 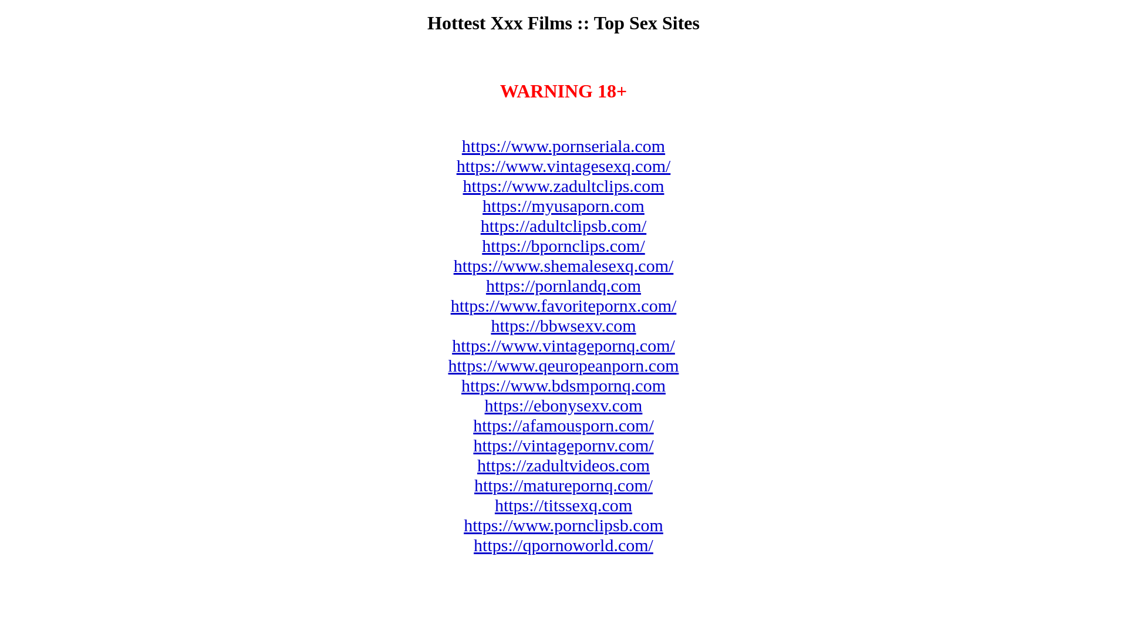 What do you see at coordinates (563, 425) in the screenshot?
I see `https://afamousporn.com/` at bounding box center [563, 425].